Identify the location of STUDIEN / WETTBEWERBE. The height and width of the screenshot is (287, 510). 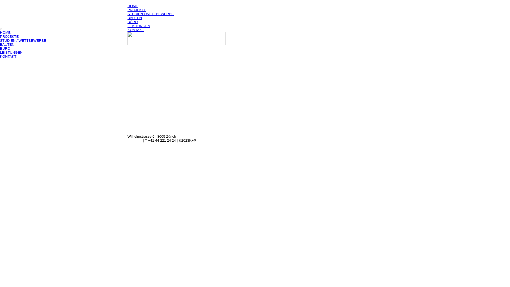
(23, 40).